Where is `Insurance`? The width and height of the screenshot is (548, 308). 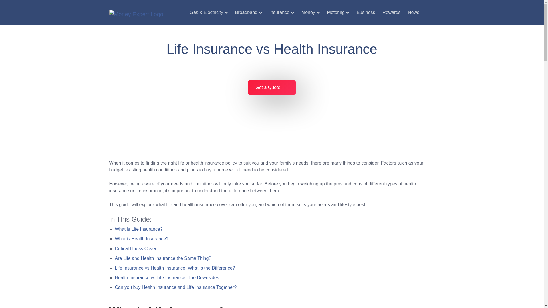
Insurance is located at coordinates (281, 13).